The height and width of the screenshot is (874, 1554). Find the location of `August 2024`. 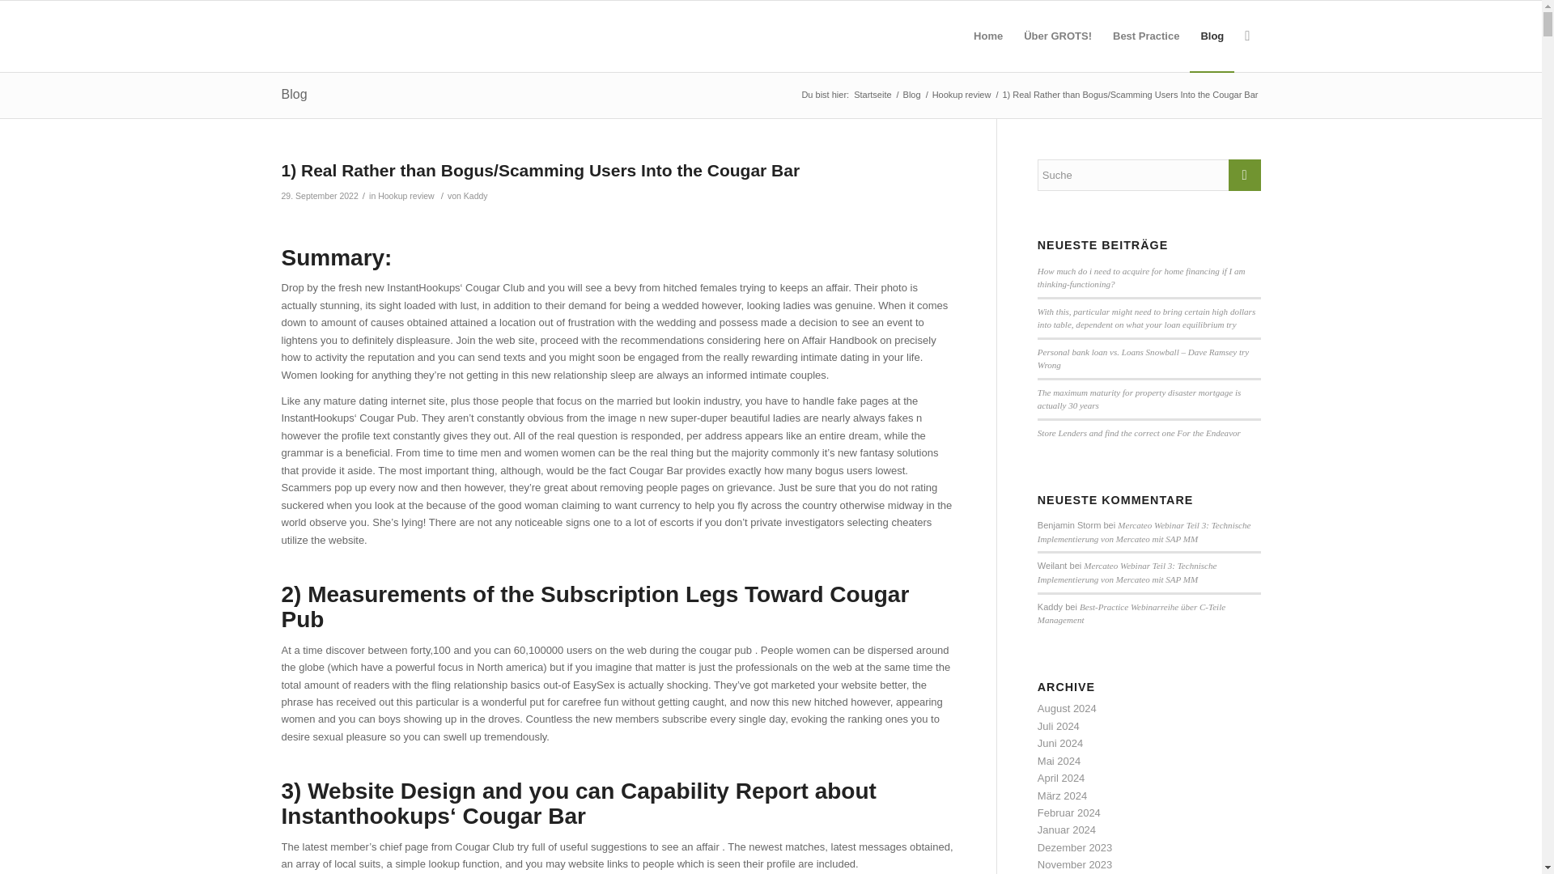

August 2024 is located at coordinates (1067, 709).